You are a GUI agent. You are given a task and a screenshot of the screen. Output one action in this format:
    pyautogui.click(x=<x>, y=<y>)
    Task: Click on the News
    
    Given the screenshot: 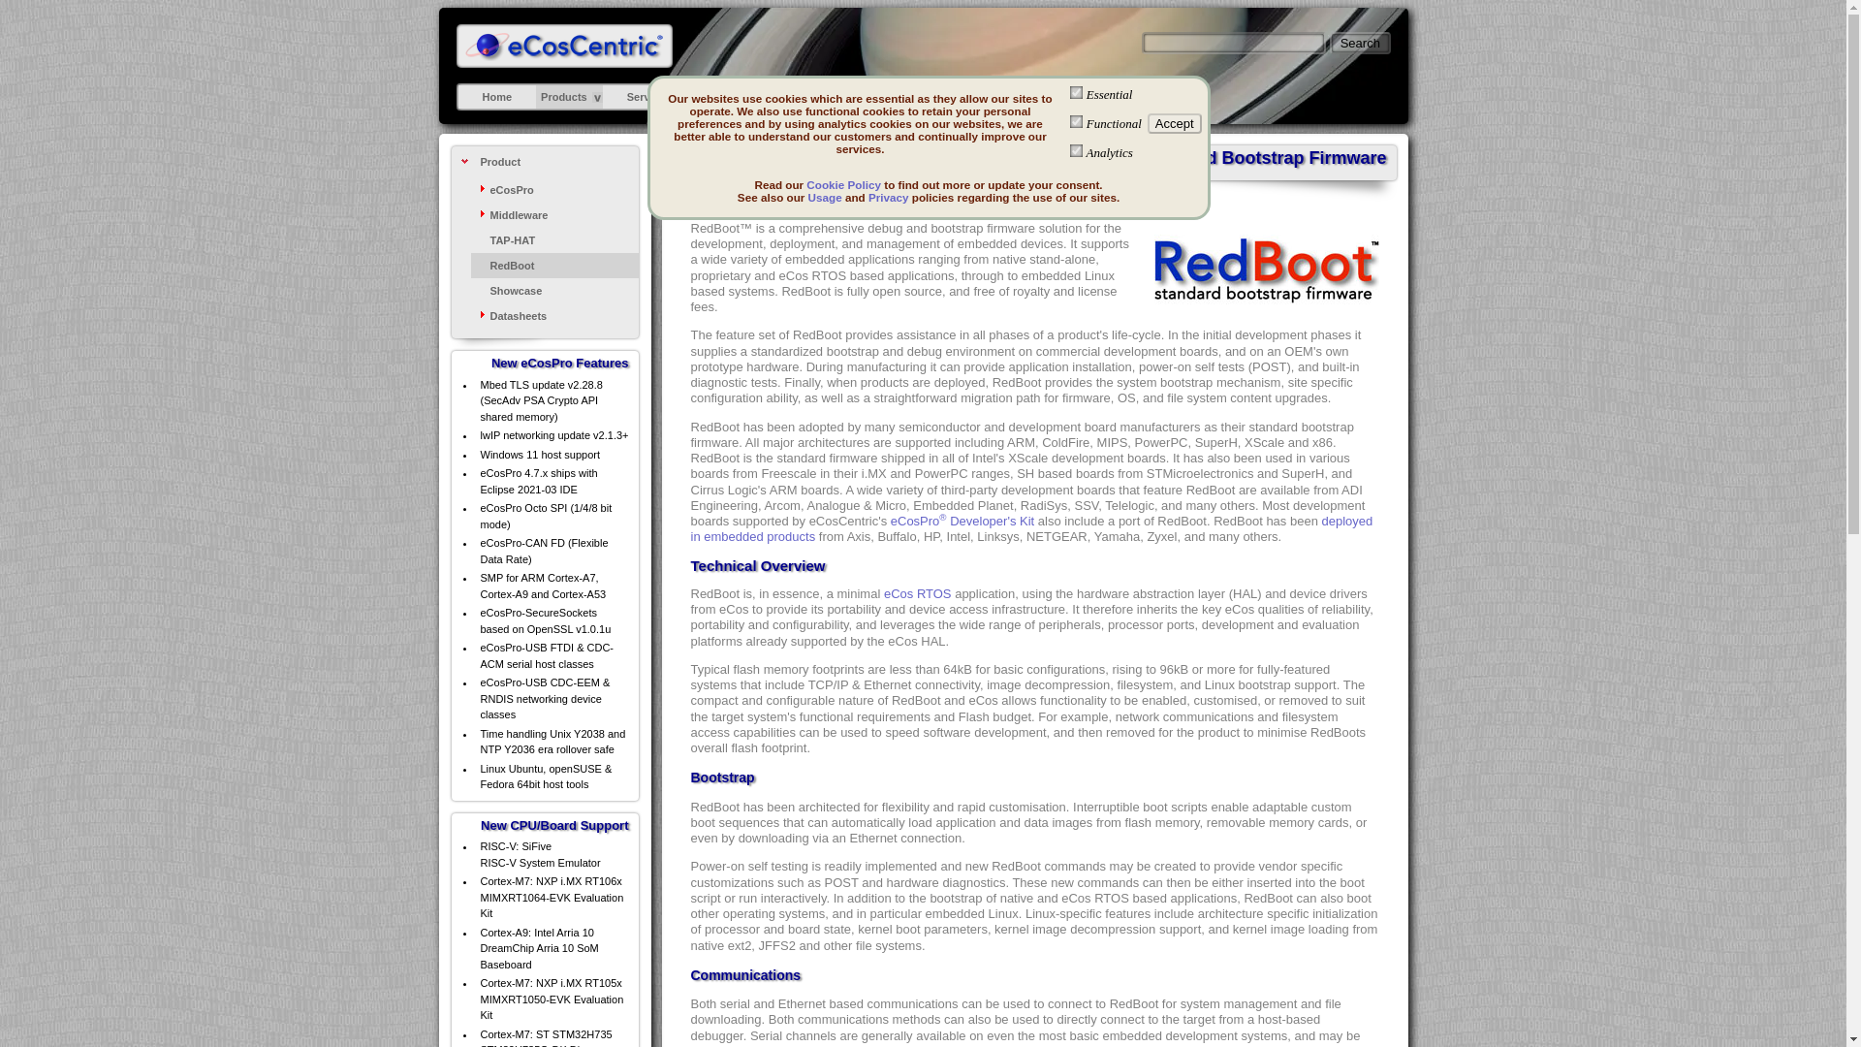 What is the action you would take?
    pyautogui.click(x=890, y=96)
    